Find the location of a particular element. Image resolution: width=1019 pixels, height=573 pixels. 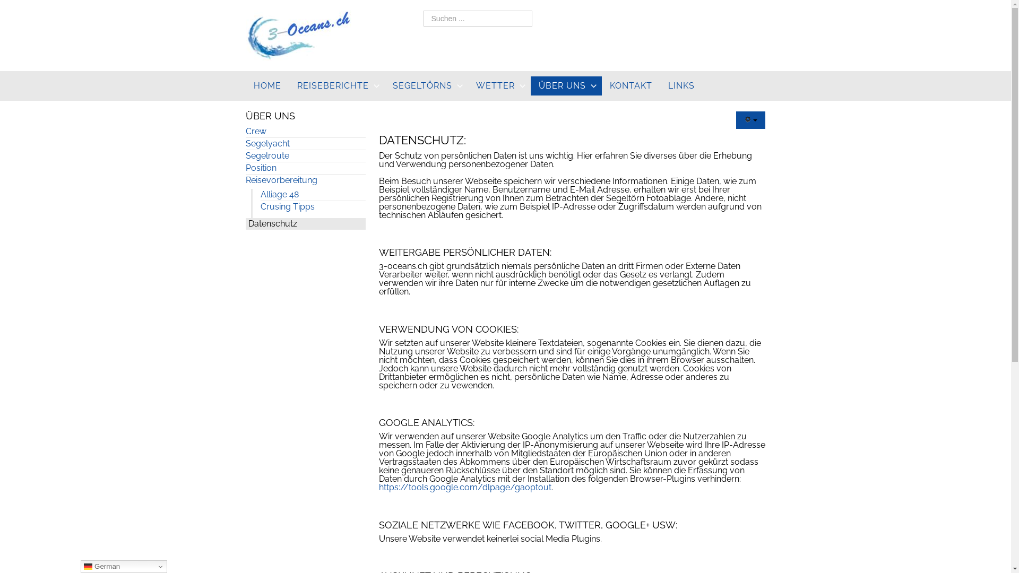

KONTAKT is located at coordinates (631, 86).